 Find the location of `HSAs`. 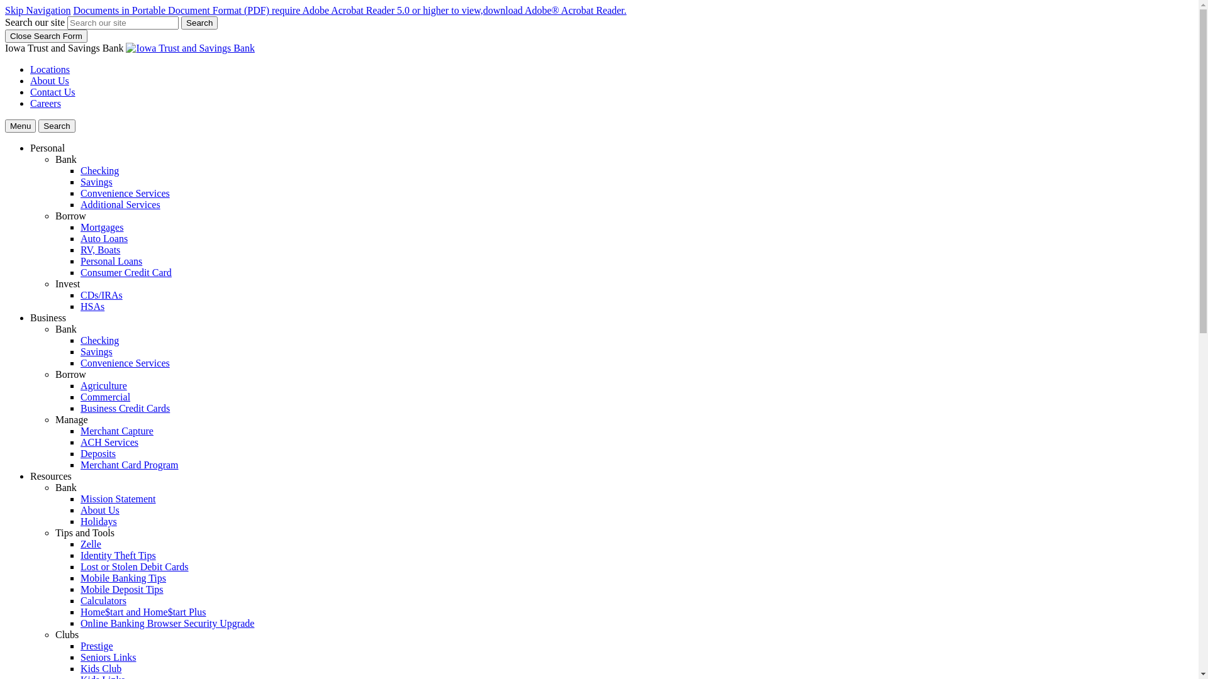

HSAs is located at coordinates (92, 307).